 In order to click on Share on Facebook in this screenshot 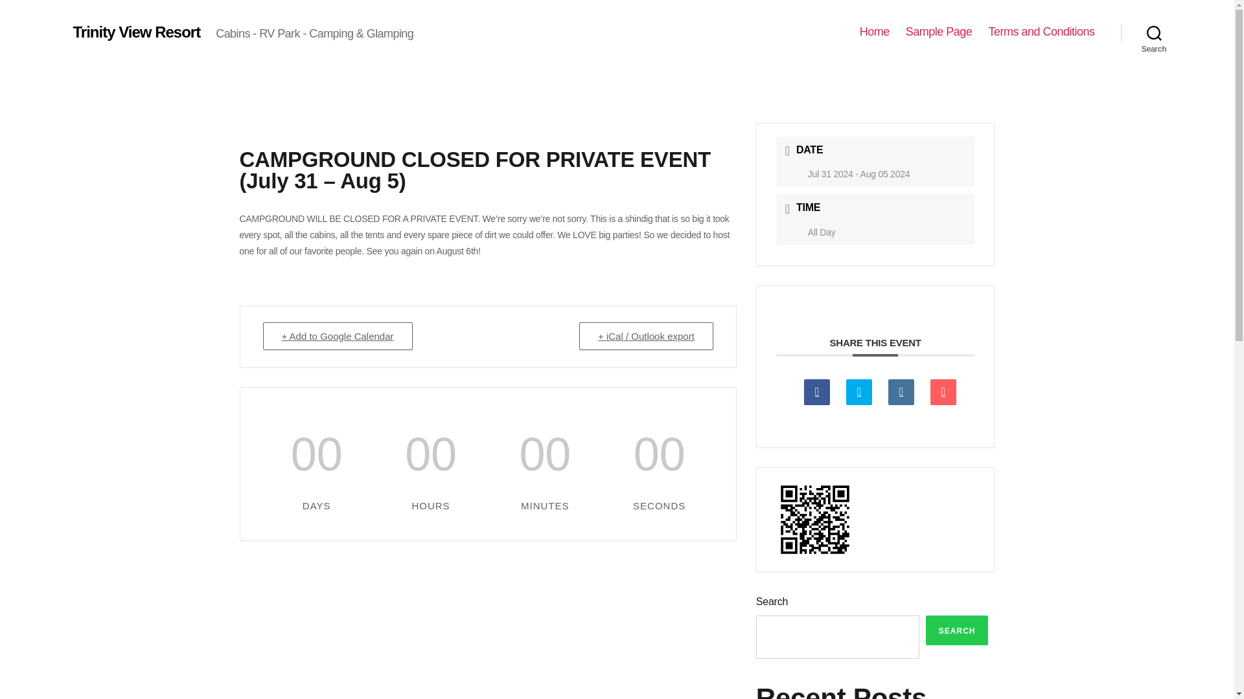, I will do `click(816, 392)`.